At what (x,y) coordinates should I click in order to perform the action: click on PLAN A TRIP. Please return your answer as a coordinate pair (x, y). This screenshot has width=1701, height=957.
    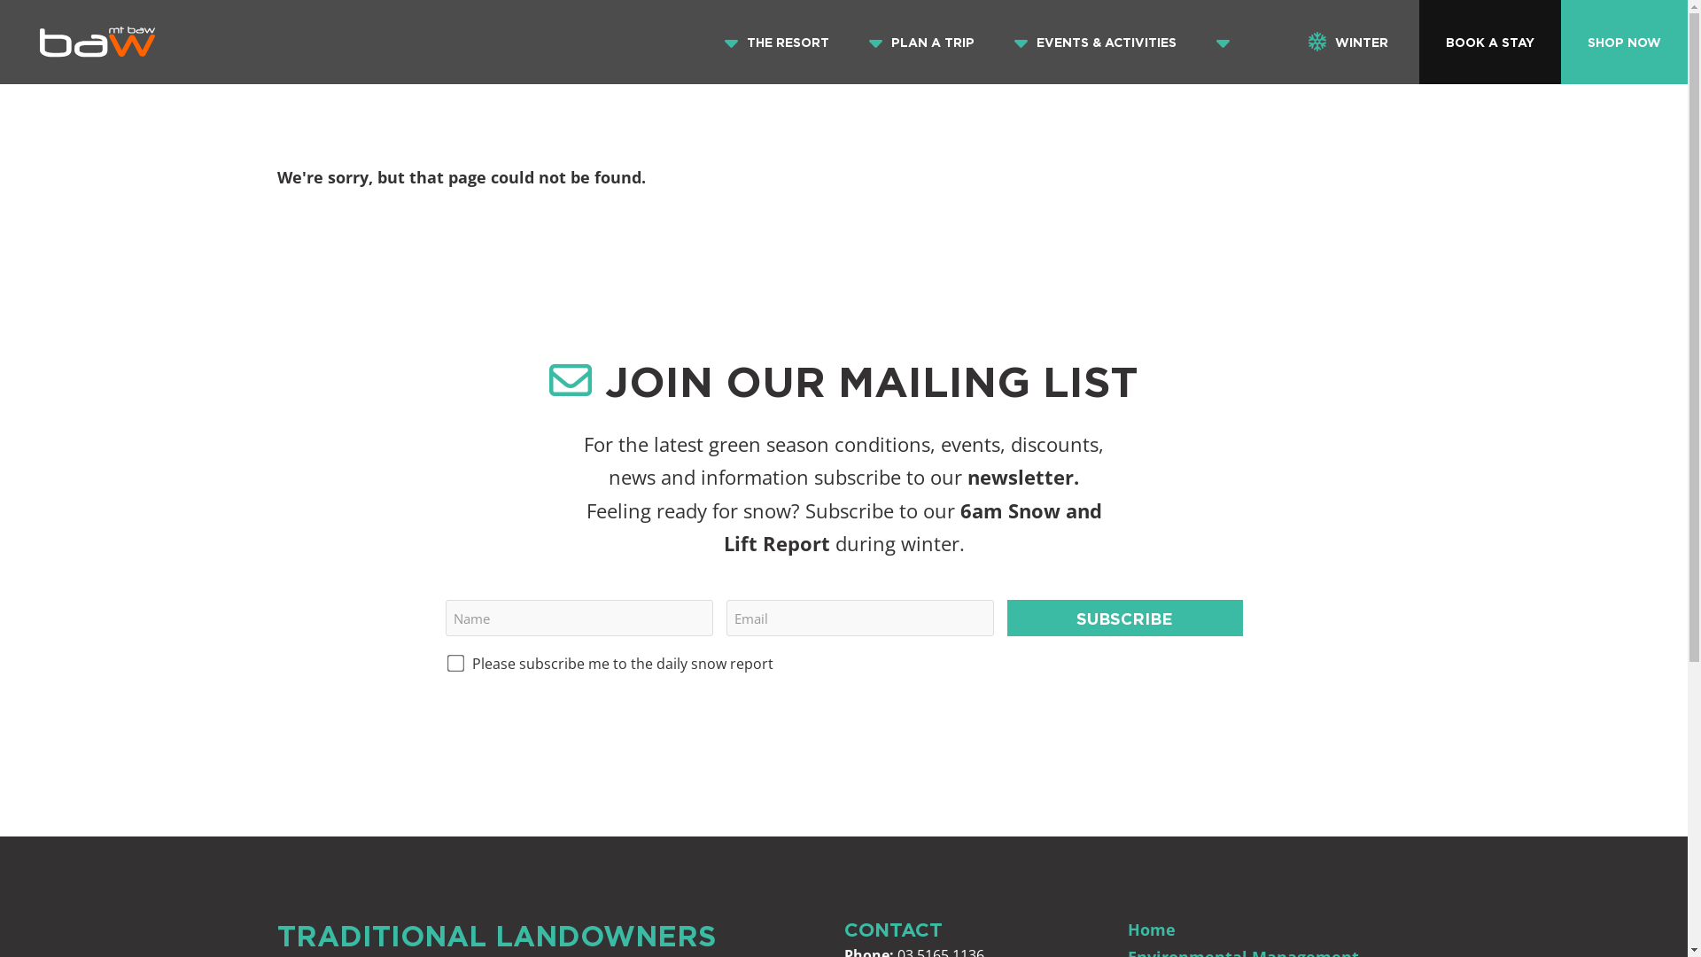
    Looking at the image, I should click on (933, 43).